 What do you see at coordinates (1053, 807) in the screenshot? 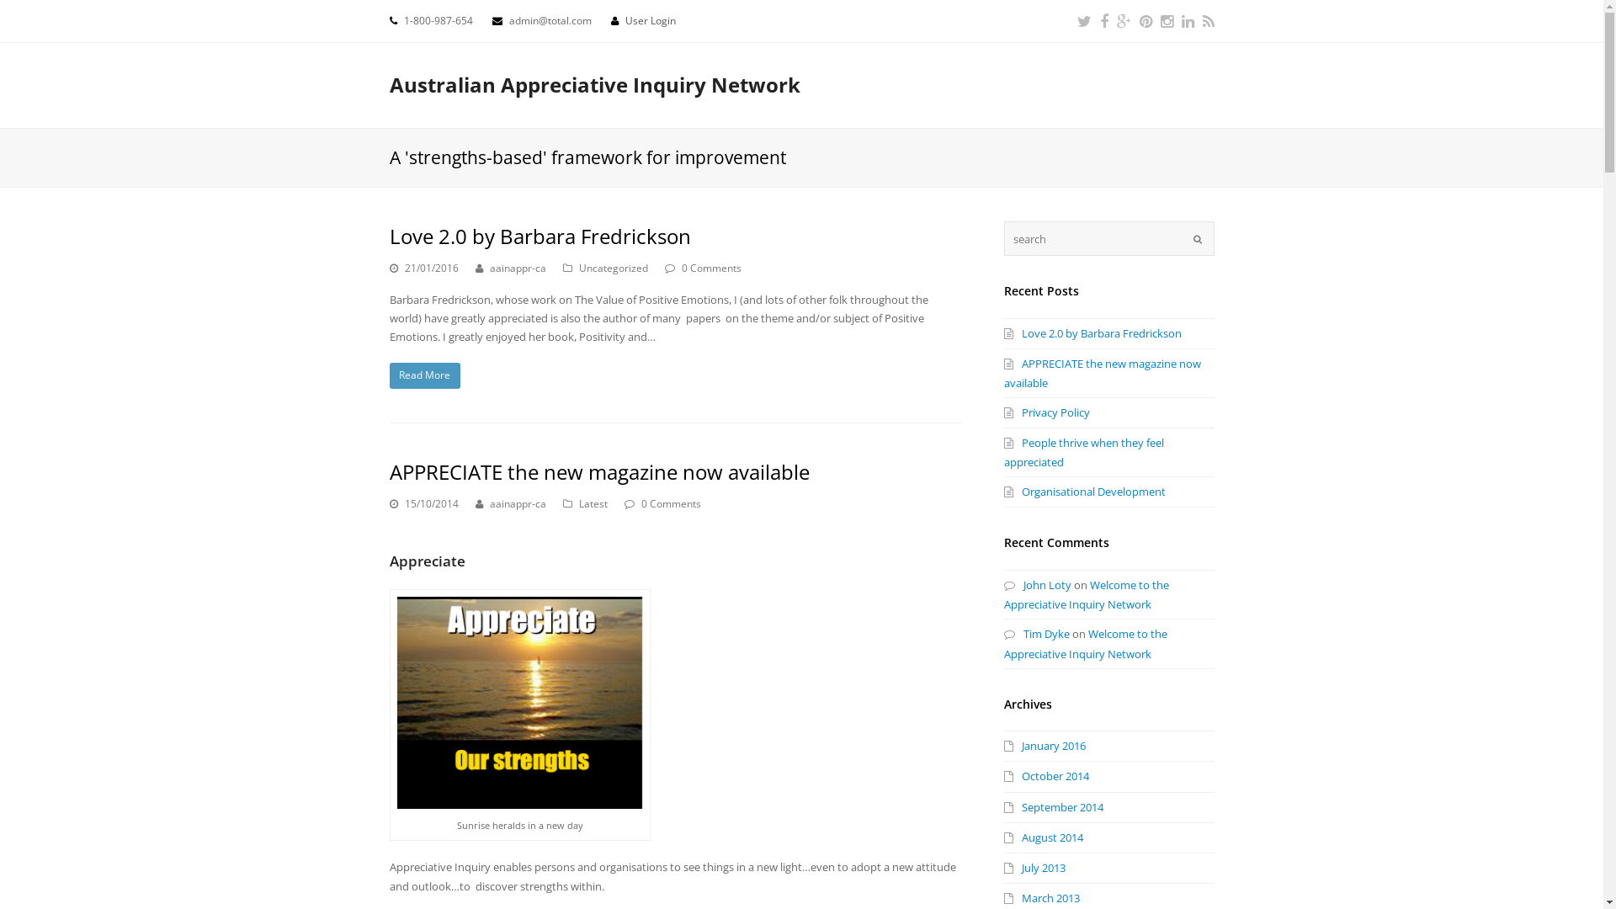
I see `September 2014` at bounding box center [1053, 807].